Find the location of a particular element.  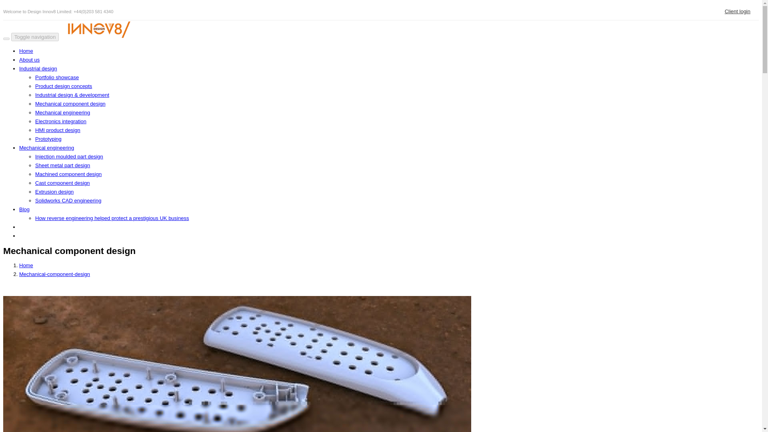

Extrusion design is located at coordinates (54, 192).